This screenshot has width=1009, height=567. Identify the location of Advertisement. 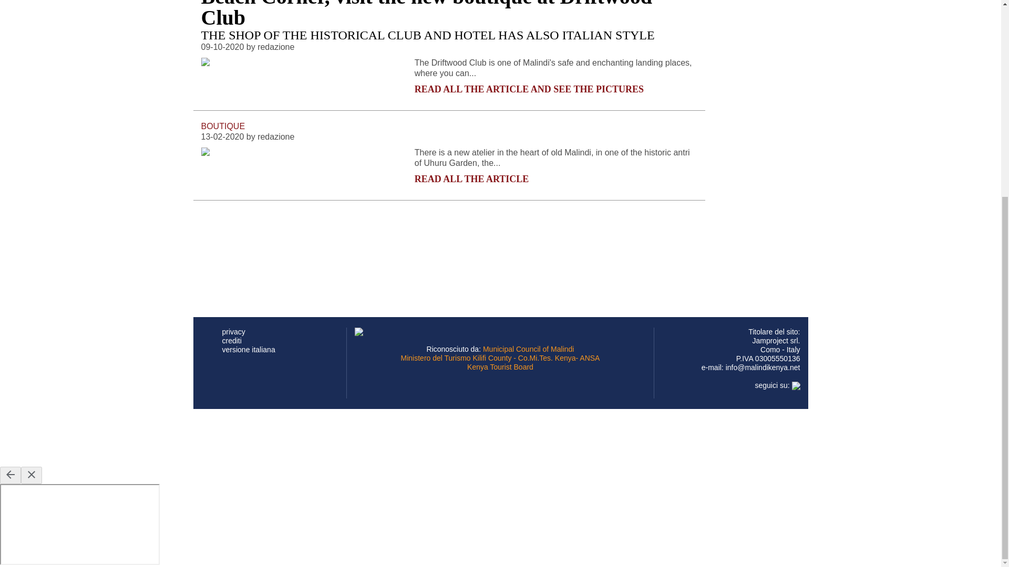
(392, 234).